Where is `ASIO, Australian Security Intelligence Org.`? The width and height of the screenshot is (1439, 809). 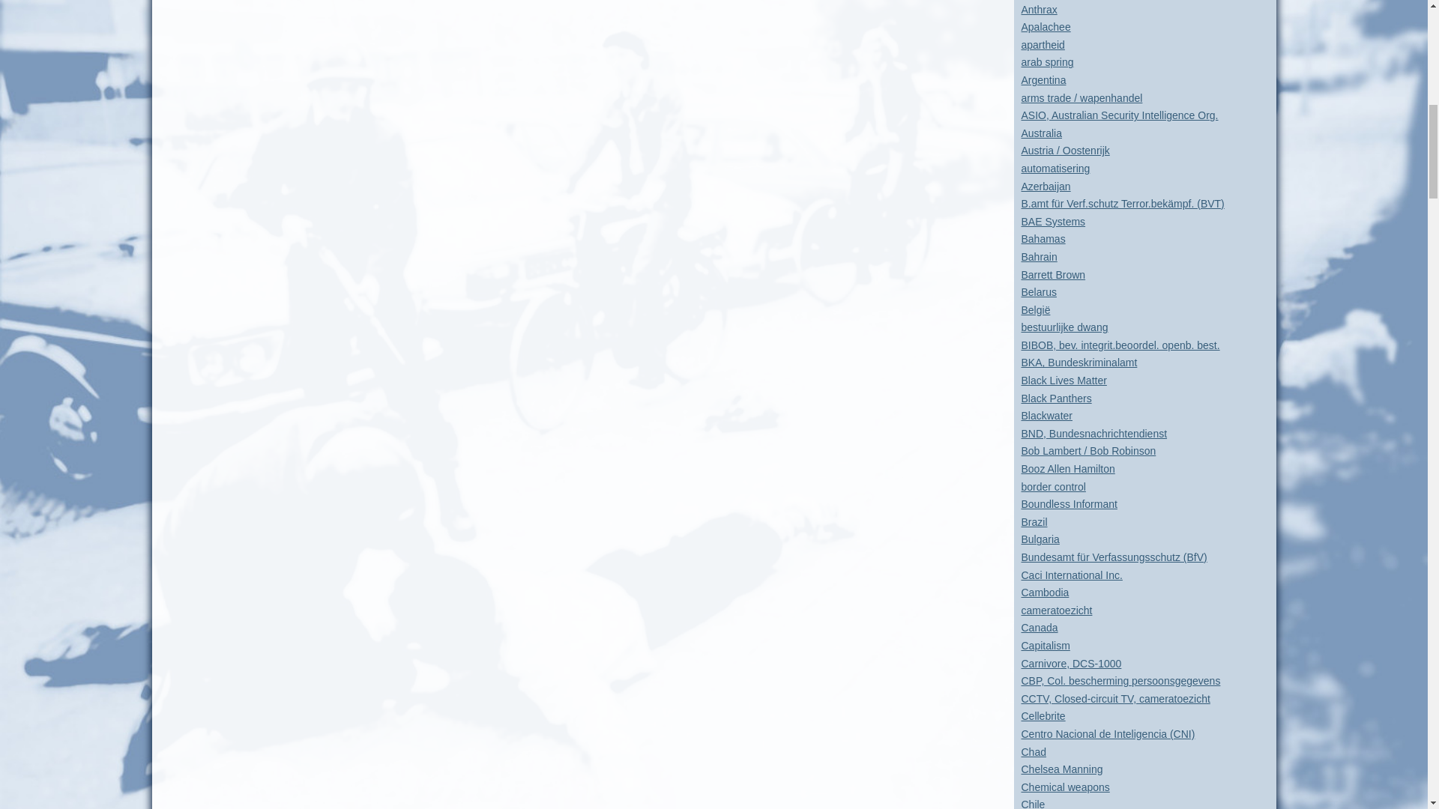 ASIO, Australian Security Intelligence Org. is located at coordinates (1118, 115).